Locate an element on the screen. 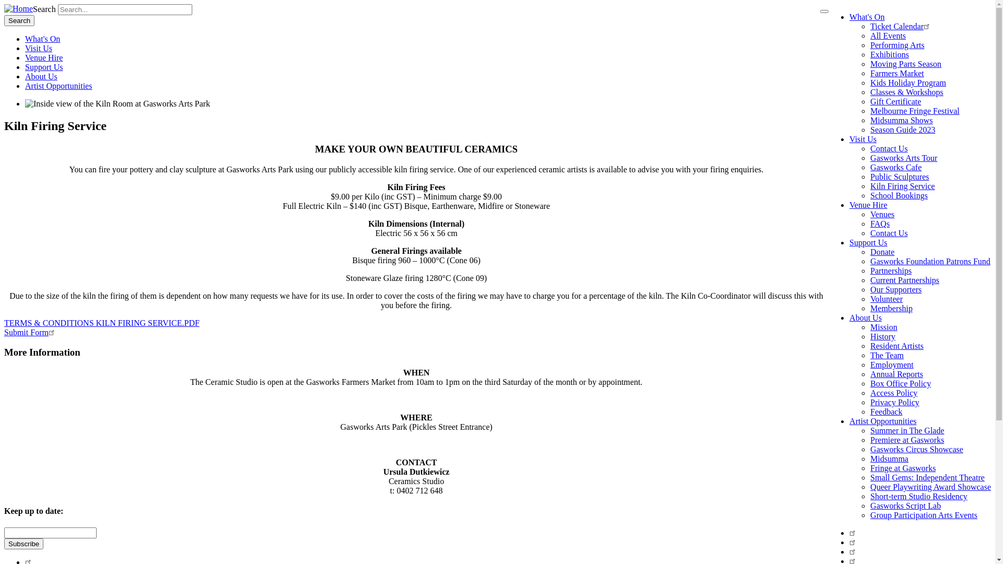 The width and height of the screenshot is (1003, 564). Fringe at Gasworks is located at coordinates (903, 468).